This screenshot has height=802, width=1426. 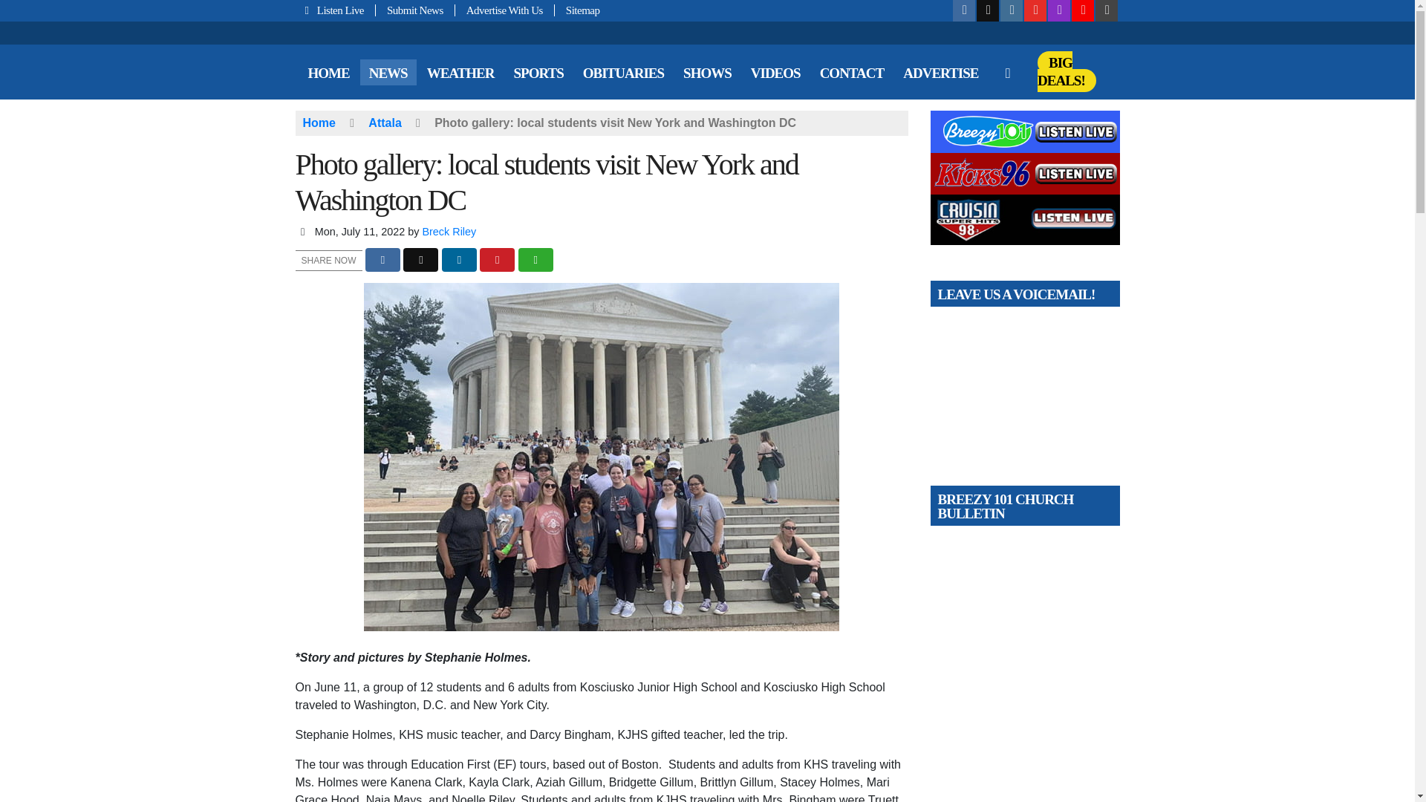 What do you see at coordinates (504, 10) in the screenshot?
I see `Advertise With Us` at bounding box center [504, 10].